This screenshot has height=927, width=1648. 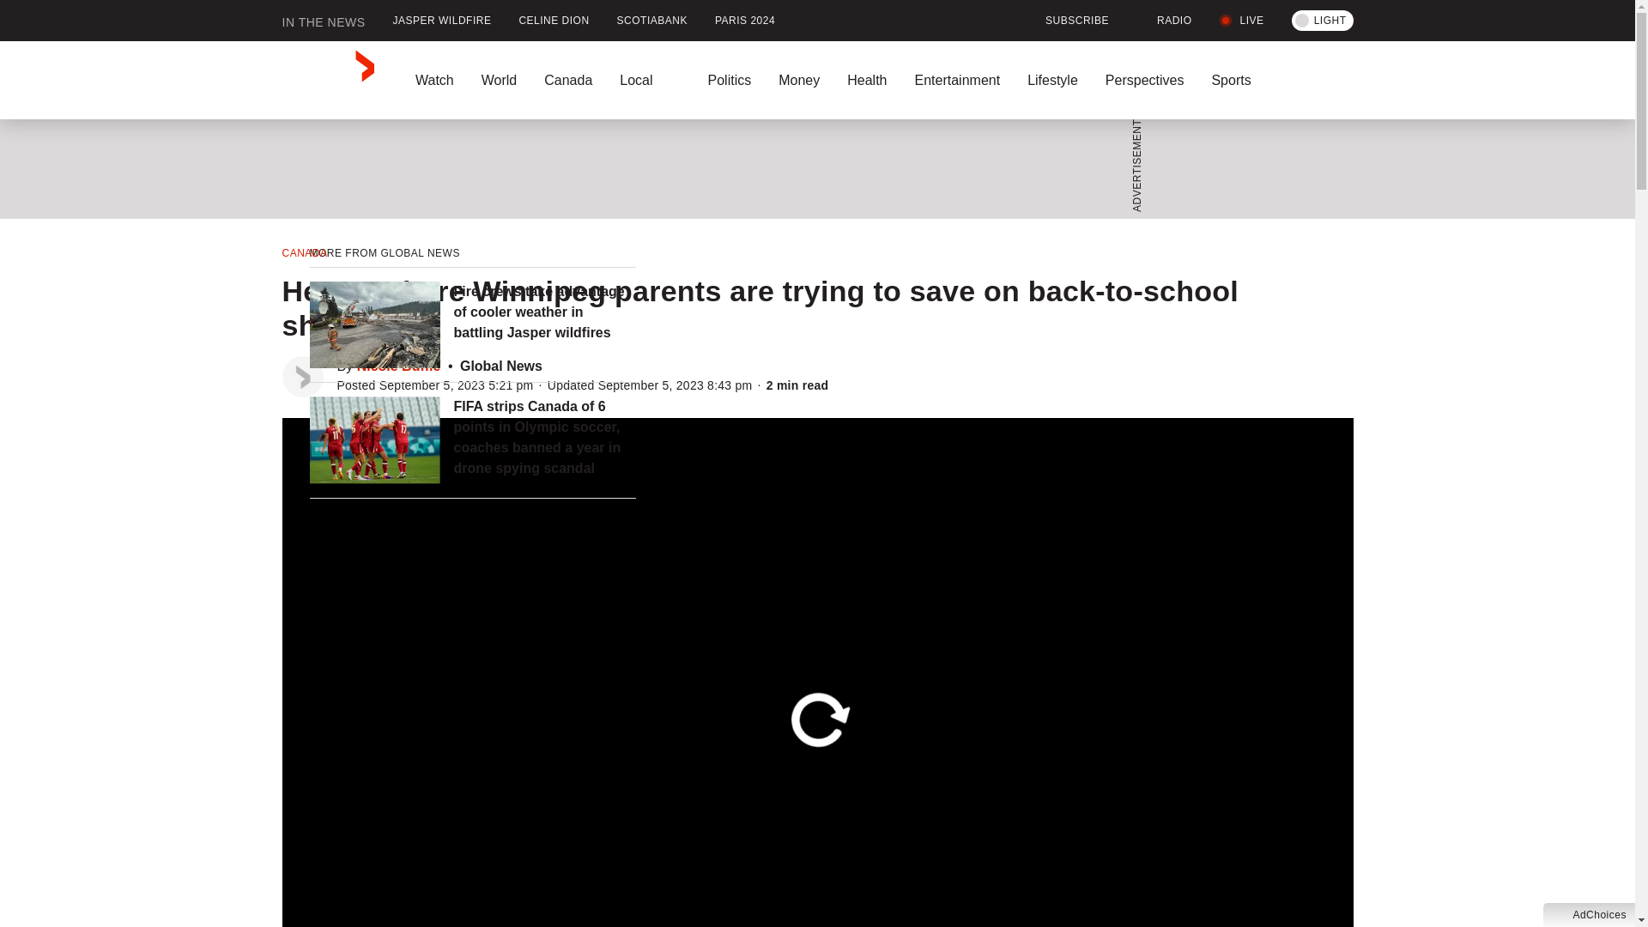 I want to click on CELINE DION, so click(x=553, y=21).